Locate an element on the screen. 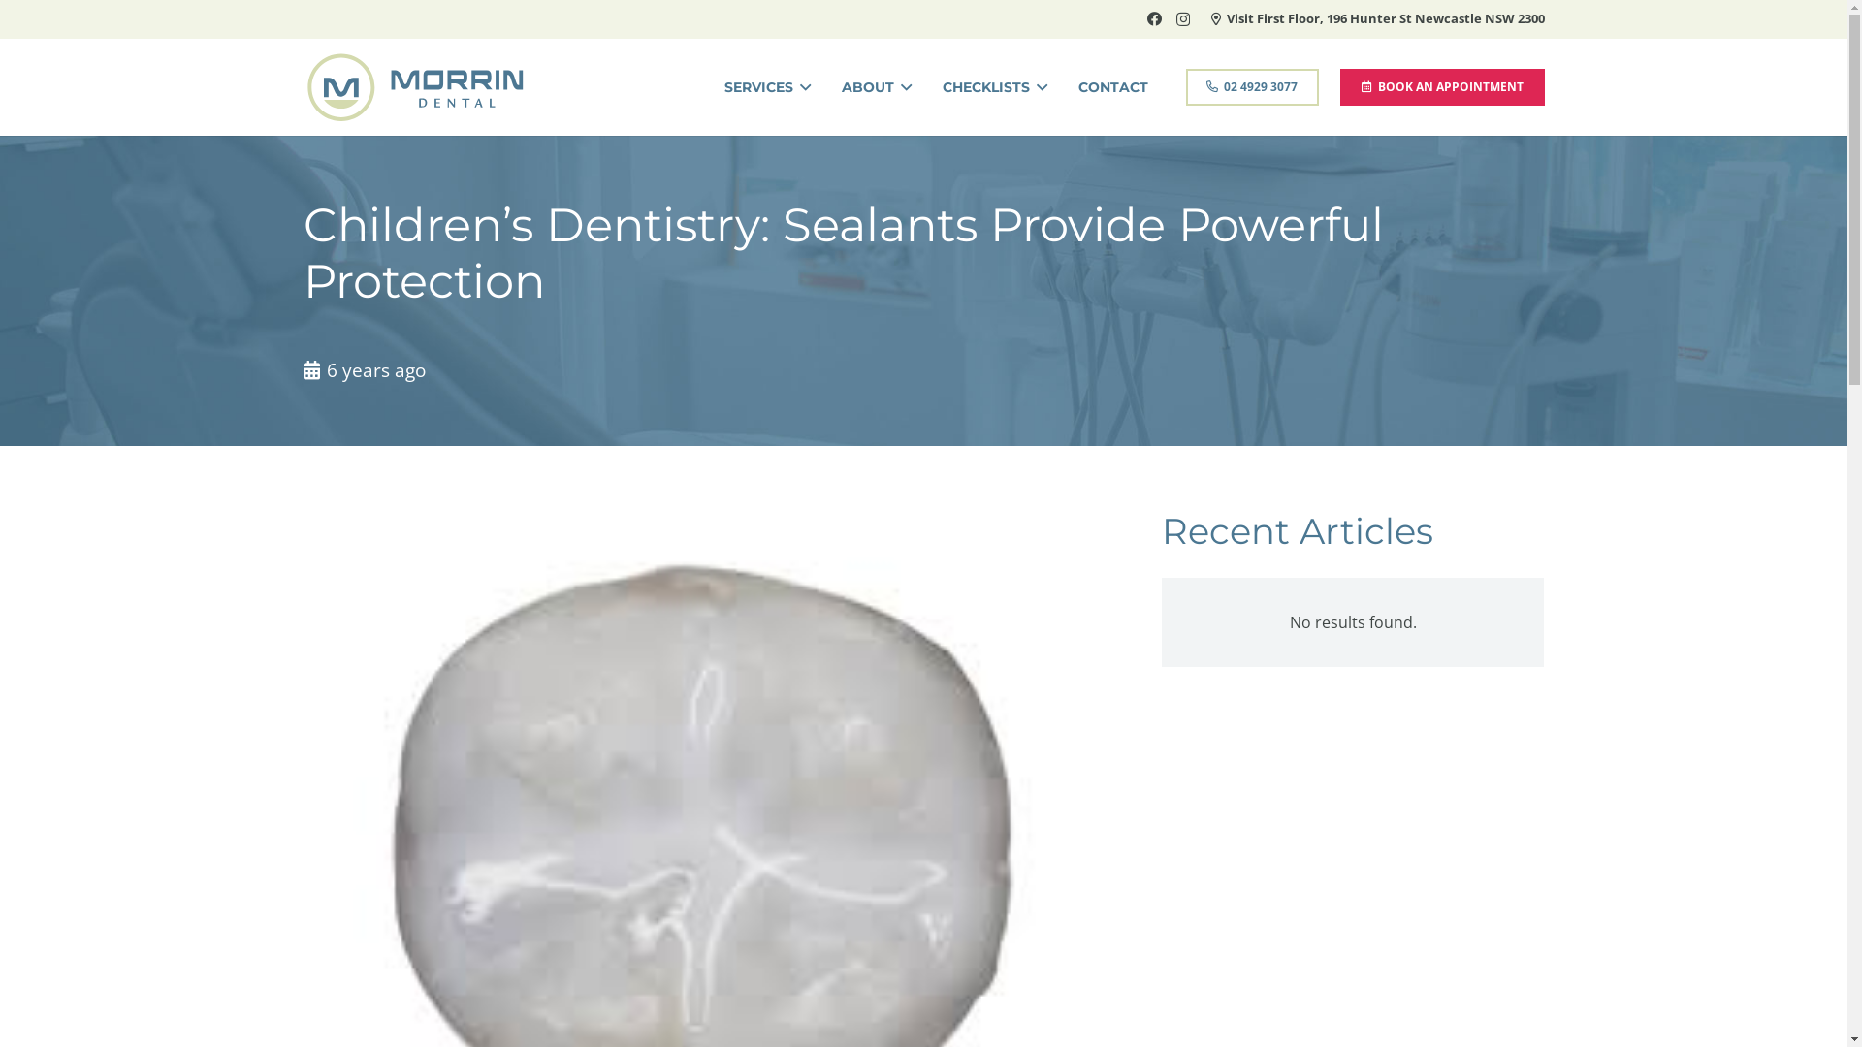 The image size is (1862, 1047). Instagram is located at coordinates (1183, 19).